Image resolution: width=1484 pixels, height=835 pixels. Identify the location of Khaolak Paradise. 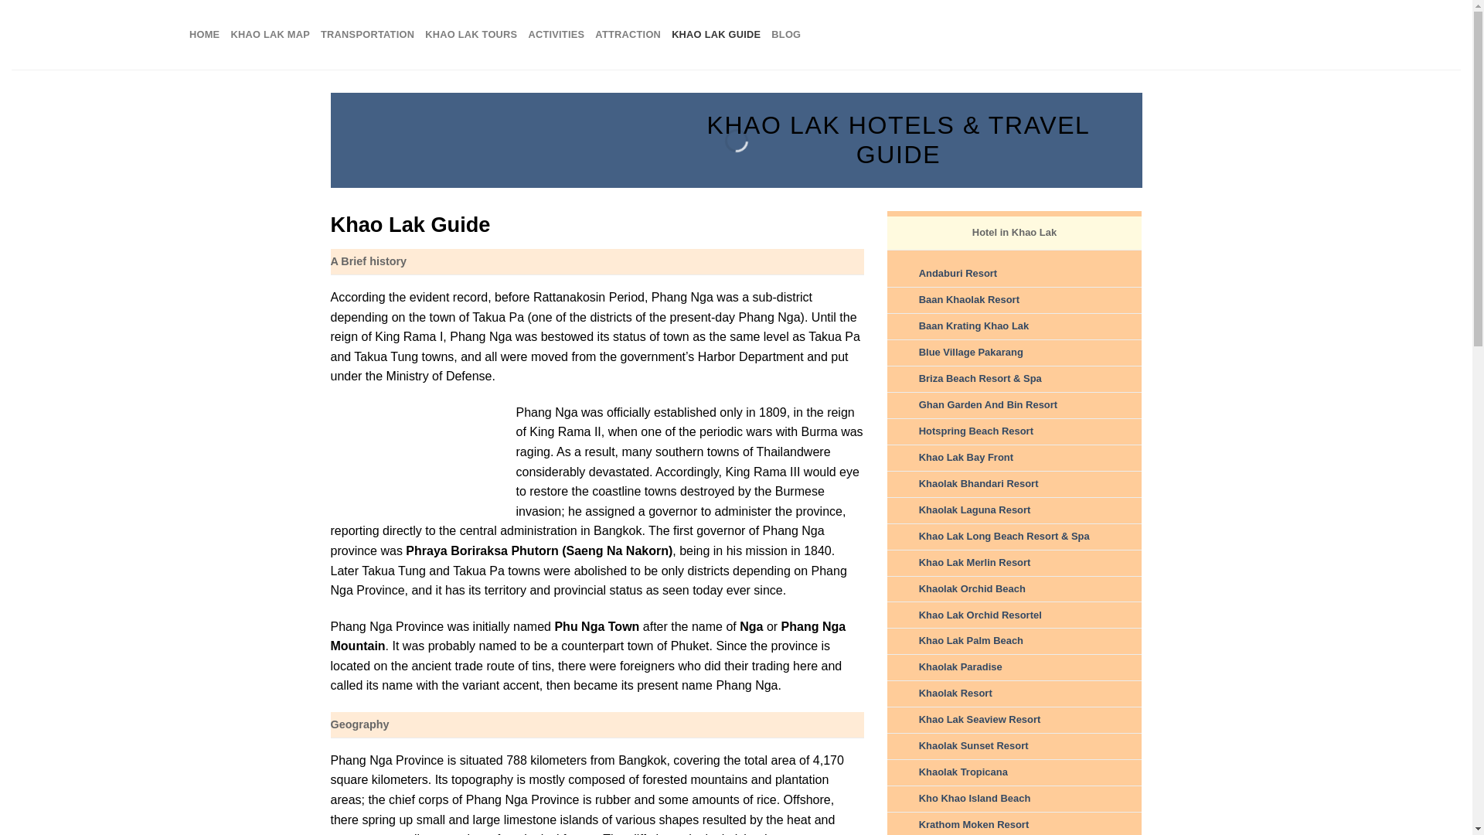
(960, 666).